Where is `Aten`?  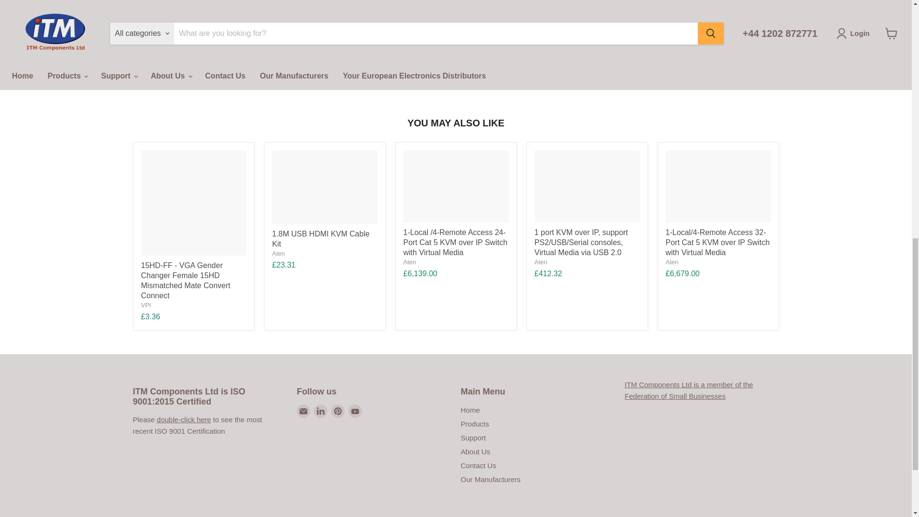
Aten is located at coordinates (672, 262).